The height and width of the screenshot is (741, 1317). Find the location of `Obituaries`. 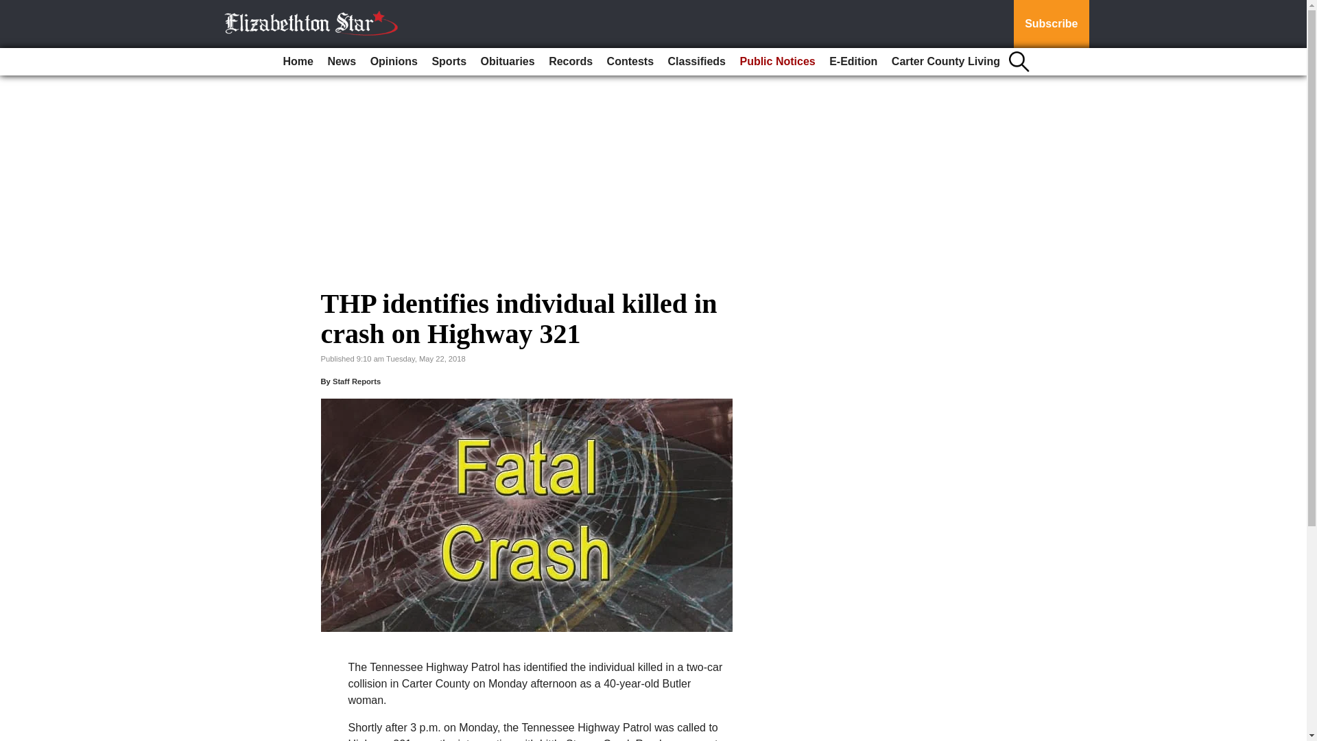

Obituaries is located at coordinates (508, 62).